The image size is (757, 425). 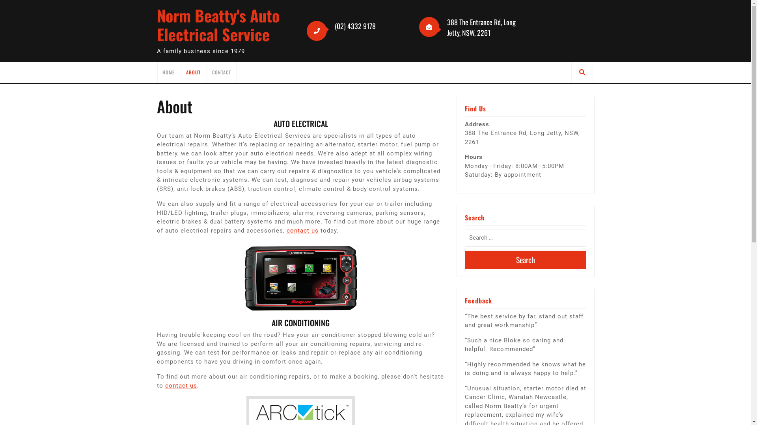 What do you see at coordinates (302, 231) in the screenshot?
I see `contact us` at bounding box center [302, 231].